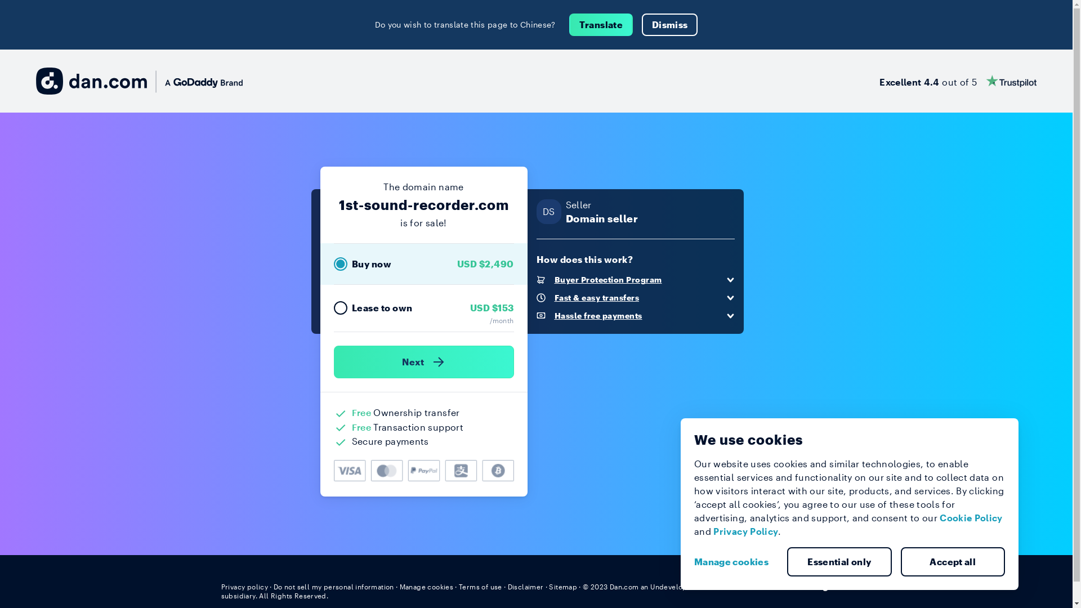 This screenshot has width=1081, height=608. Describe the element at coordinates (971, 518) in the screenshot. I see `Cookie Policy` at that location.